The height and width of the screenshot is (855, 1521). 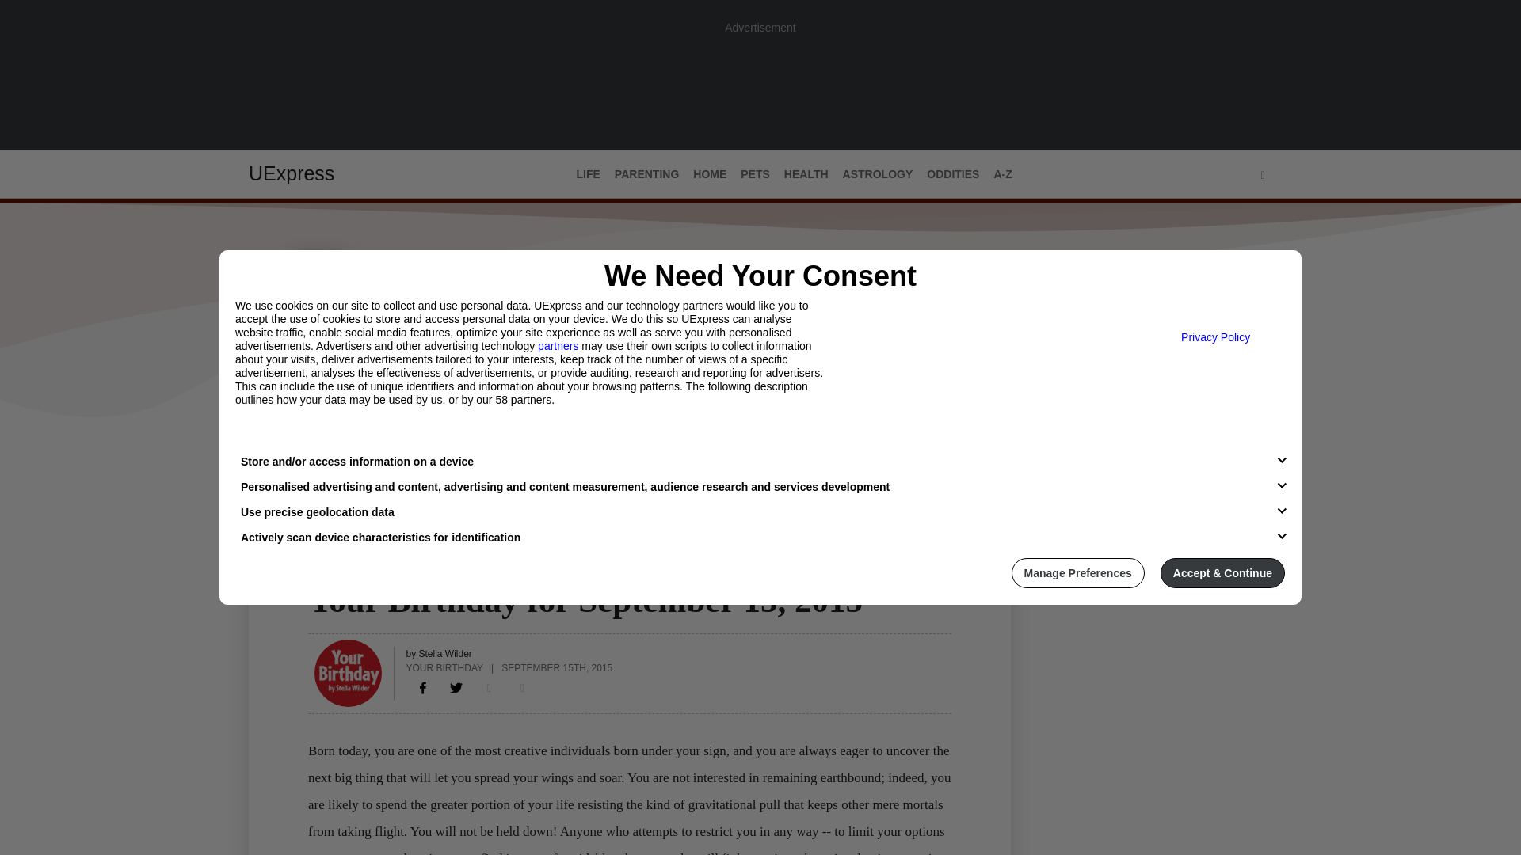 I want to click on Your Birthday for September 15, 2015, so click(x=423, y=687).